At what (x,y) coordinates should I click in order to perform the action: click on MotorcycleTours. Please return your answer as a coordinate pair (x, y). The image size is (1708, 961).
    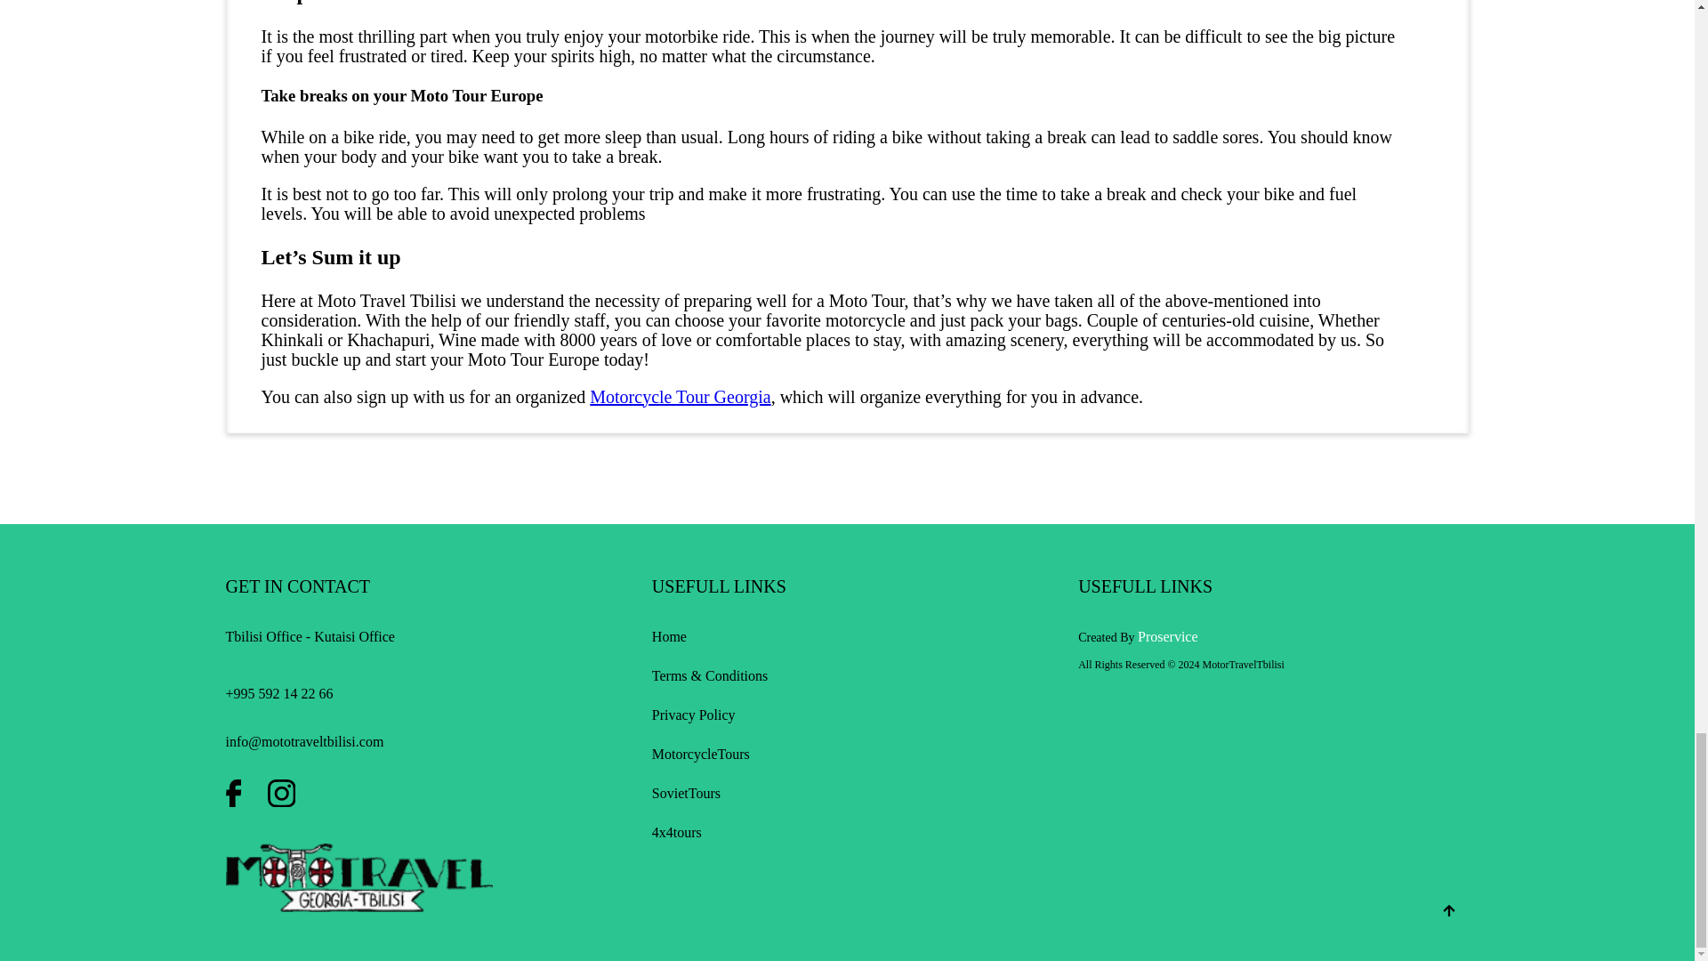
    Looking at the image, I should click on (701, 755).